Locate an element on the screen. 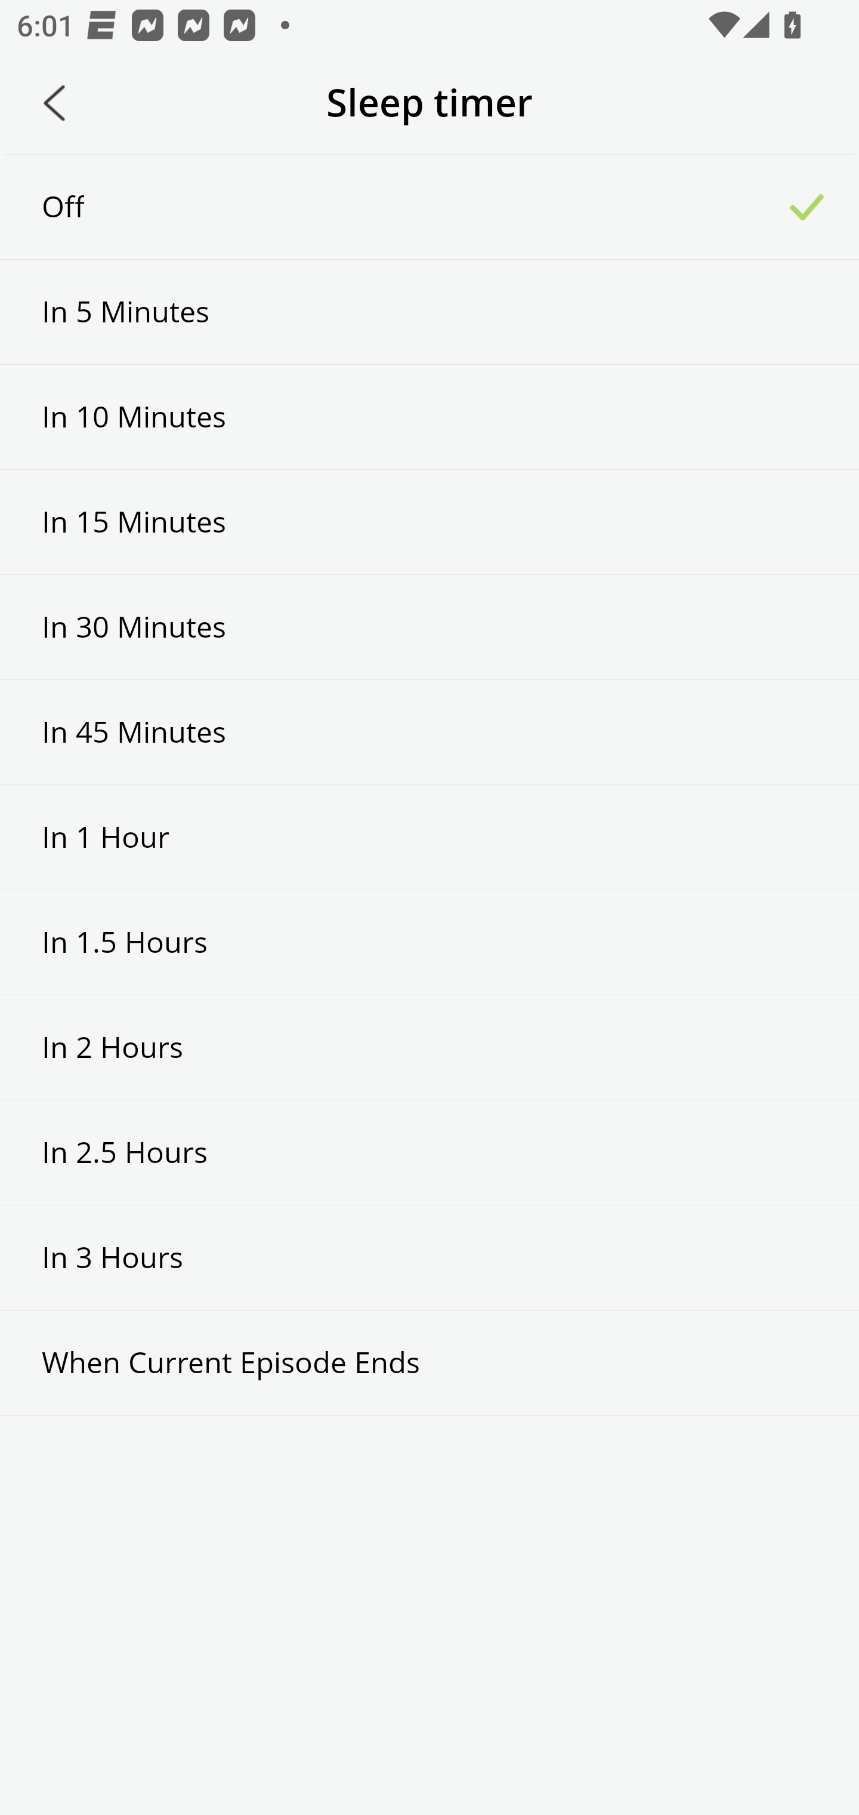 The width and height of the screenshot is (859, 1815). In 1.5 Hours is located at coordinates (429, 942).